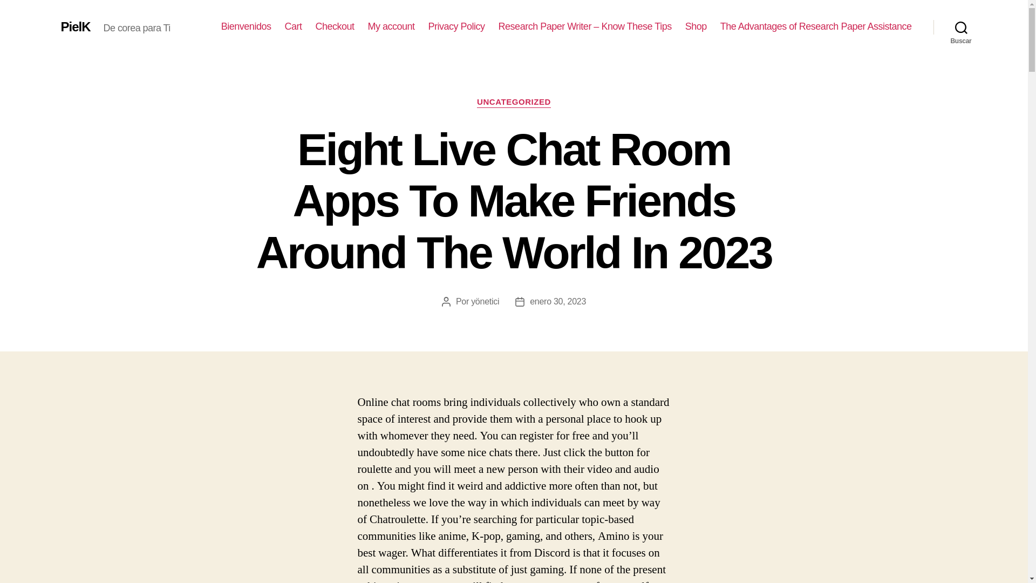 This screenshot has height=583, width=1036. I want to click on My account, so click(391, 26).